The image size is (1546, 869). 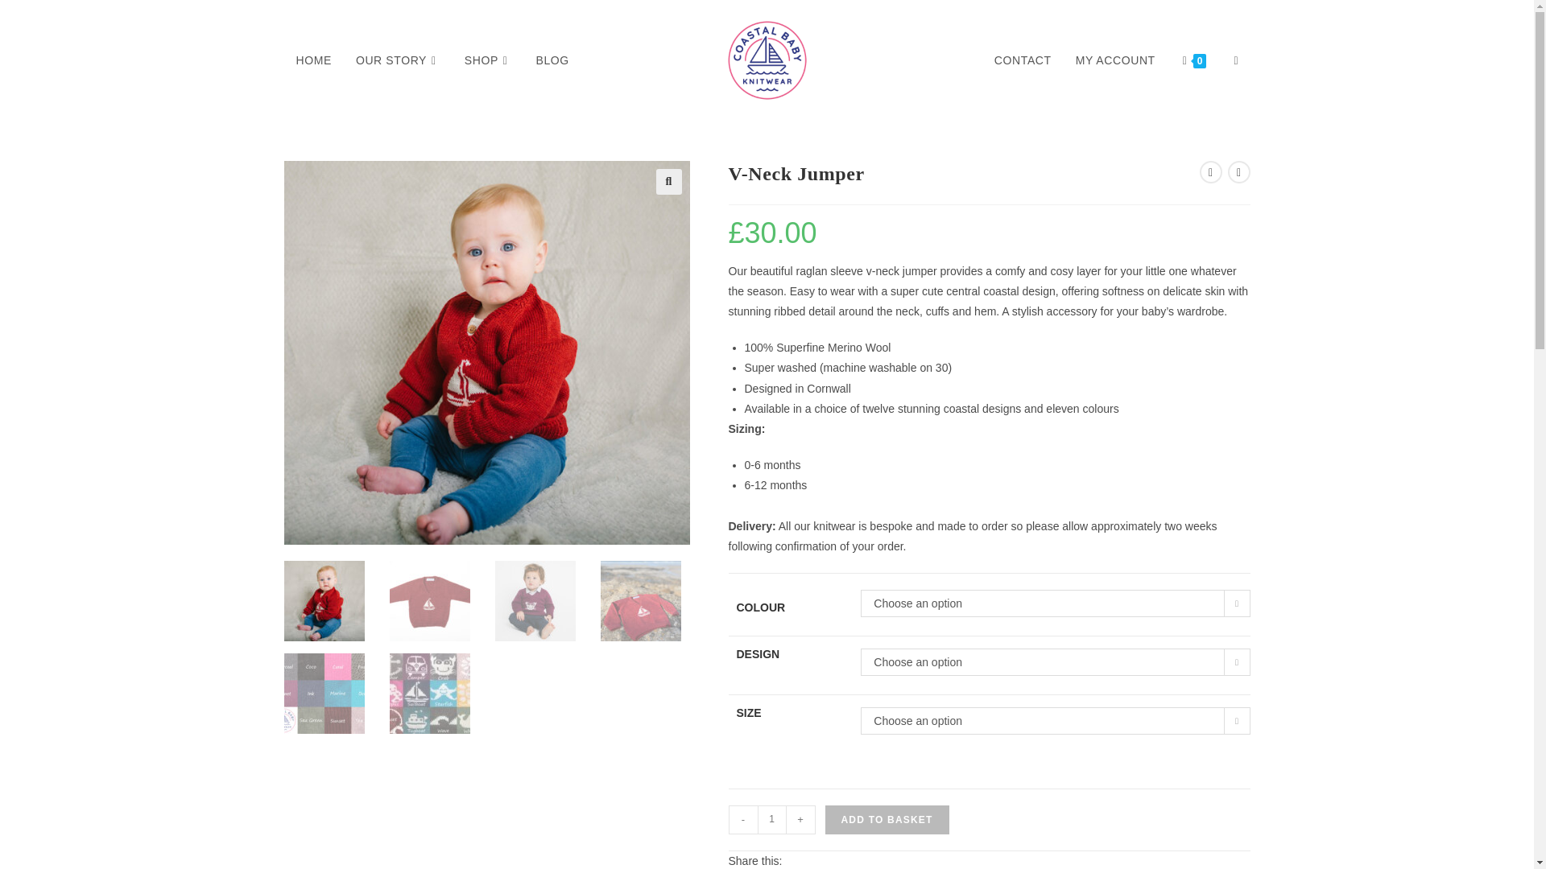 I want to click on 1, so click(x=771, y=819).